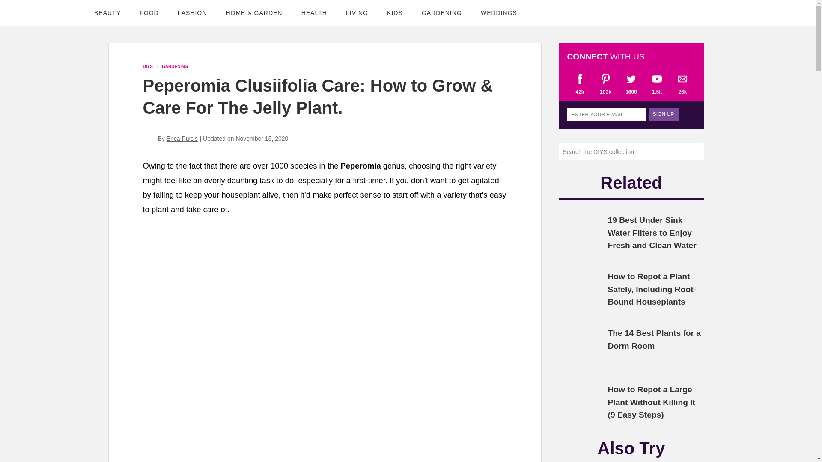 Image resolution: width=822 pixels, height=462 pixels. Describe the element at coordinates (654, 339) in the screenshot. I see `The 14 Best Plants for a Dorm Room` at that location.